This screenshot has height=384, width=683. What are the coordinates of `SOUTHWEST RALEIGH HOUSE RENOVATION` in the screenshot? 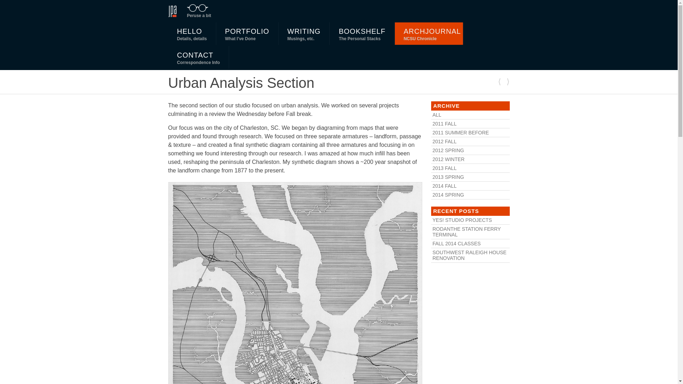 It's located at (196, 11).